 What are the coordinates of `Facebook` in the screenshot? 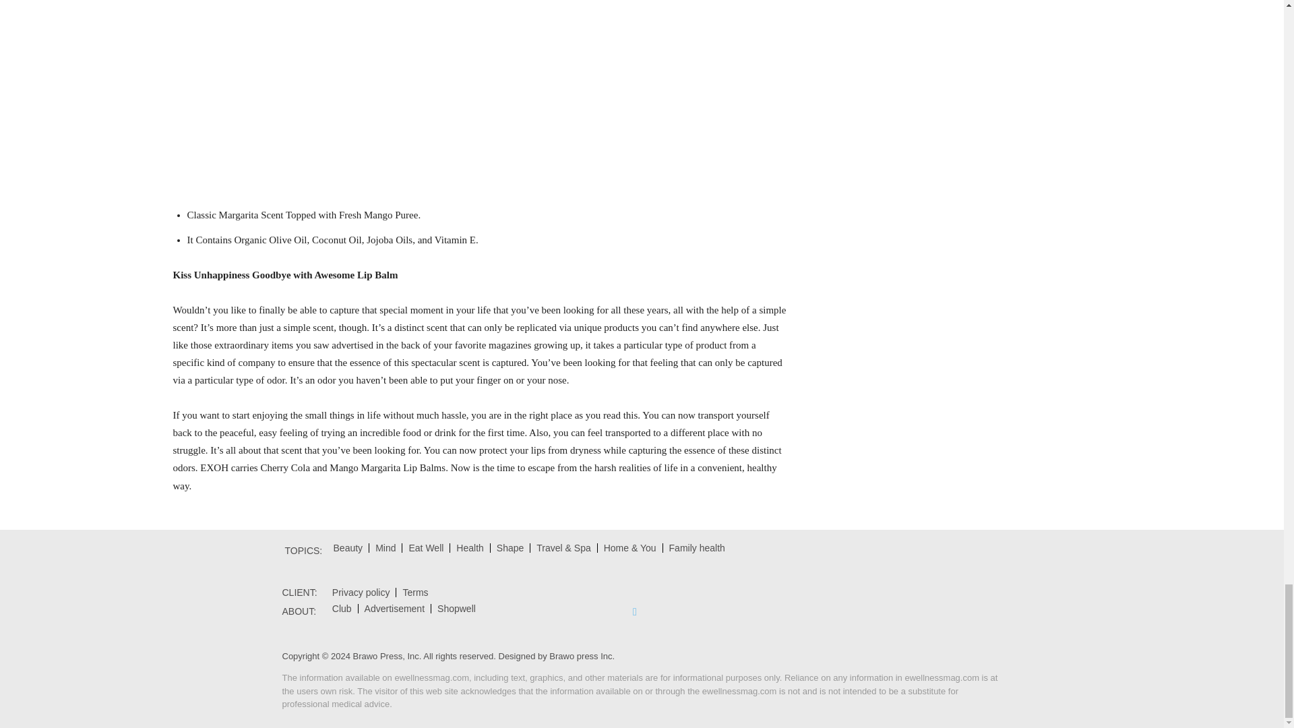 It's located at (634, 611).